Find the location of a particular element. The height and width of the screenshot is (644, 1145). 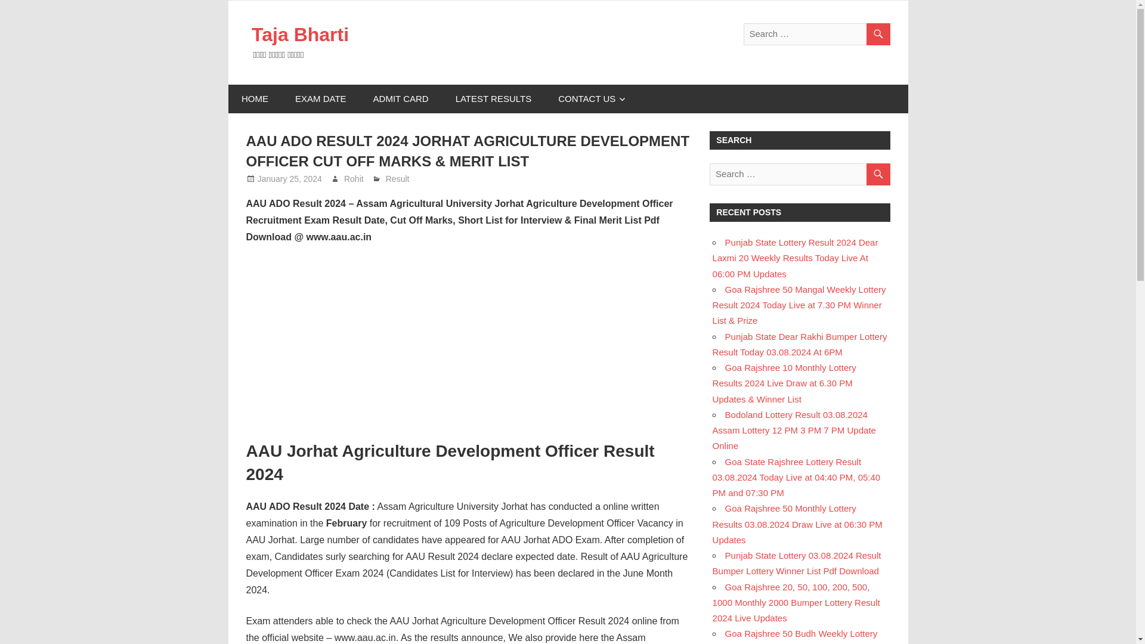

Taja Bharti is located at coordinates (301, 34).